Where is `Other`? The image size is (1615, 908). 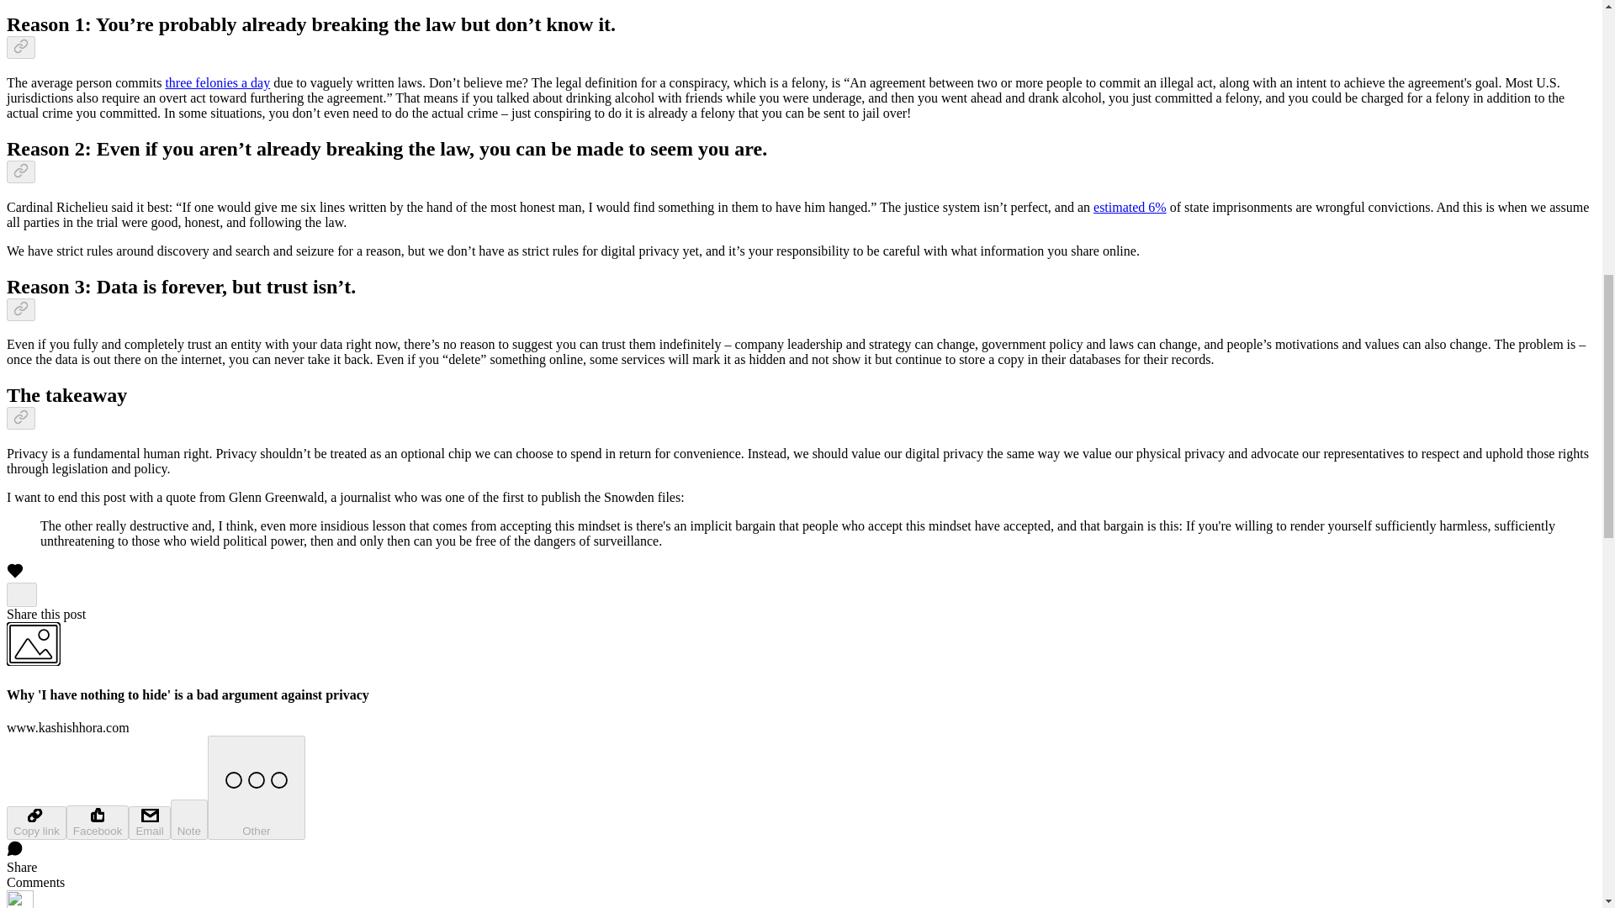
Other is located at coordinates (256, 787).